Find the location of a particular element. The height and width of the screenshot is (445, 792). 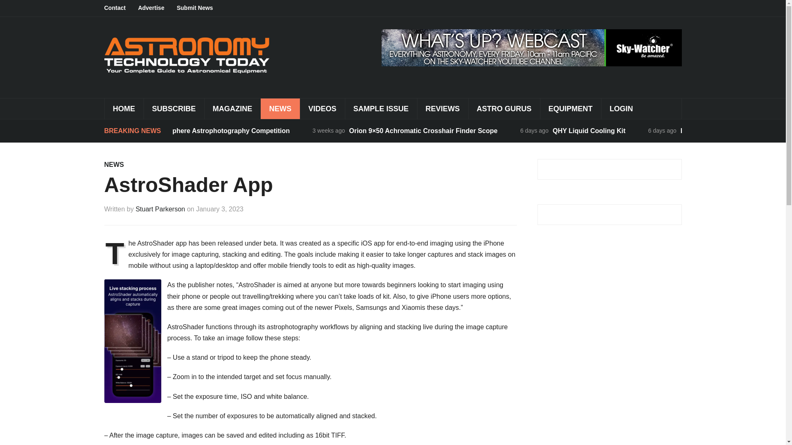

SUBSCRIBE is located at coordinates (174, 109).